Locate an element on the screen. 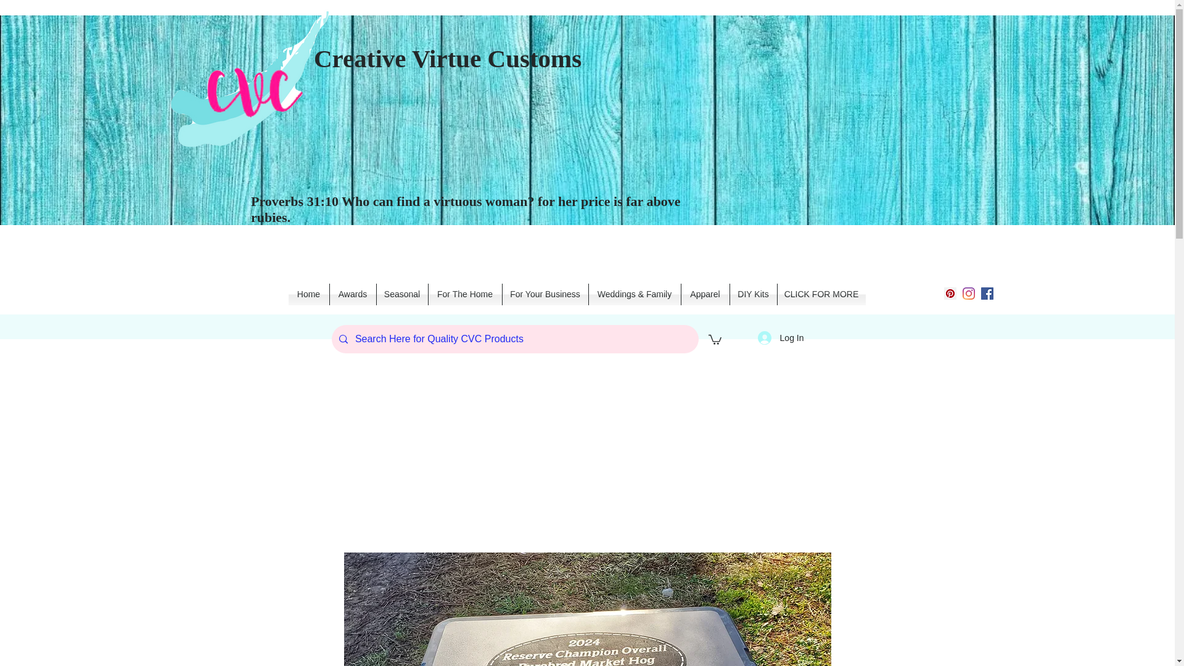 The image size is (1184, 666). DIY Kits is located at coordinates (754, 294).